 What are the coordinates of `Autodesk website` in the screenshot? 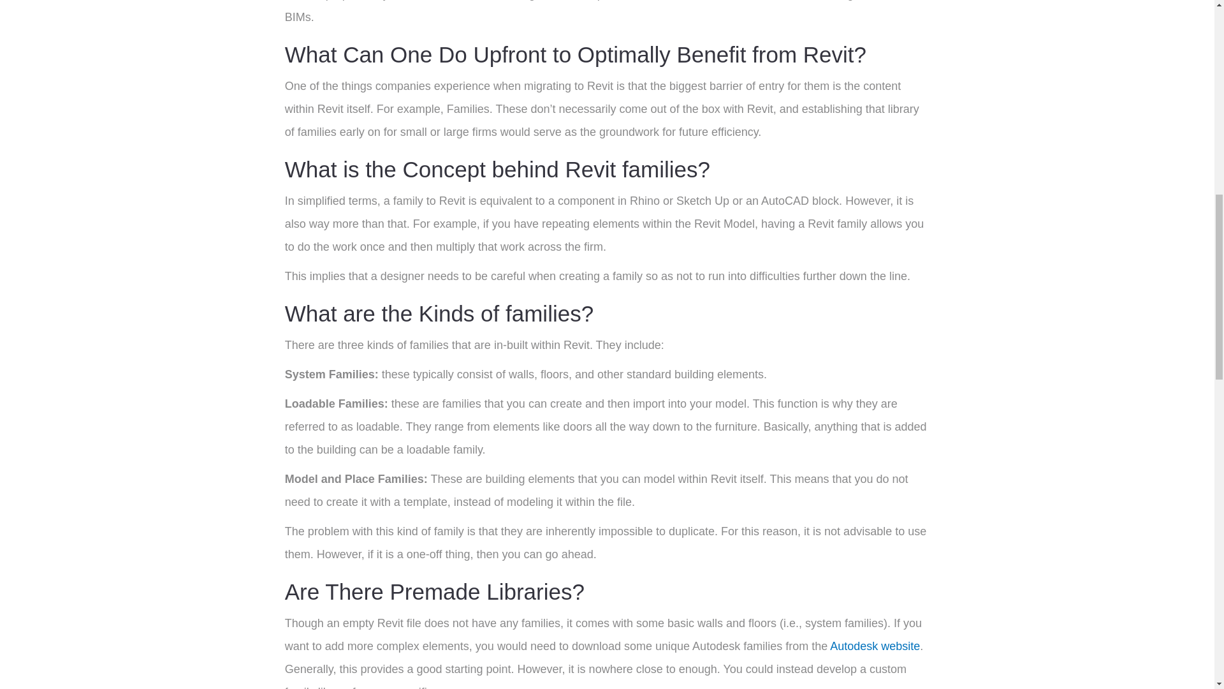 It's located at (875, 646).